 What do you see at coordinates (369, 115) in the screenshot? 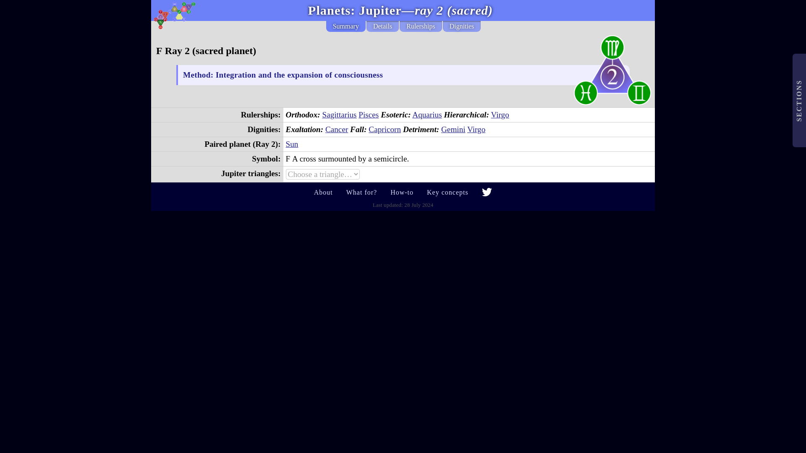
I see `Pisces` at bounding box center [369, 115].